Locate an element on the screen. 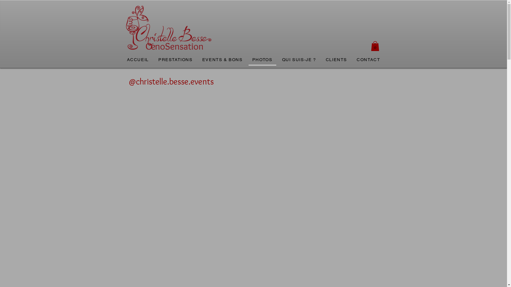 The image size is (511, 287). CLIENTS is located at coordinates (336, 60).